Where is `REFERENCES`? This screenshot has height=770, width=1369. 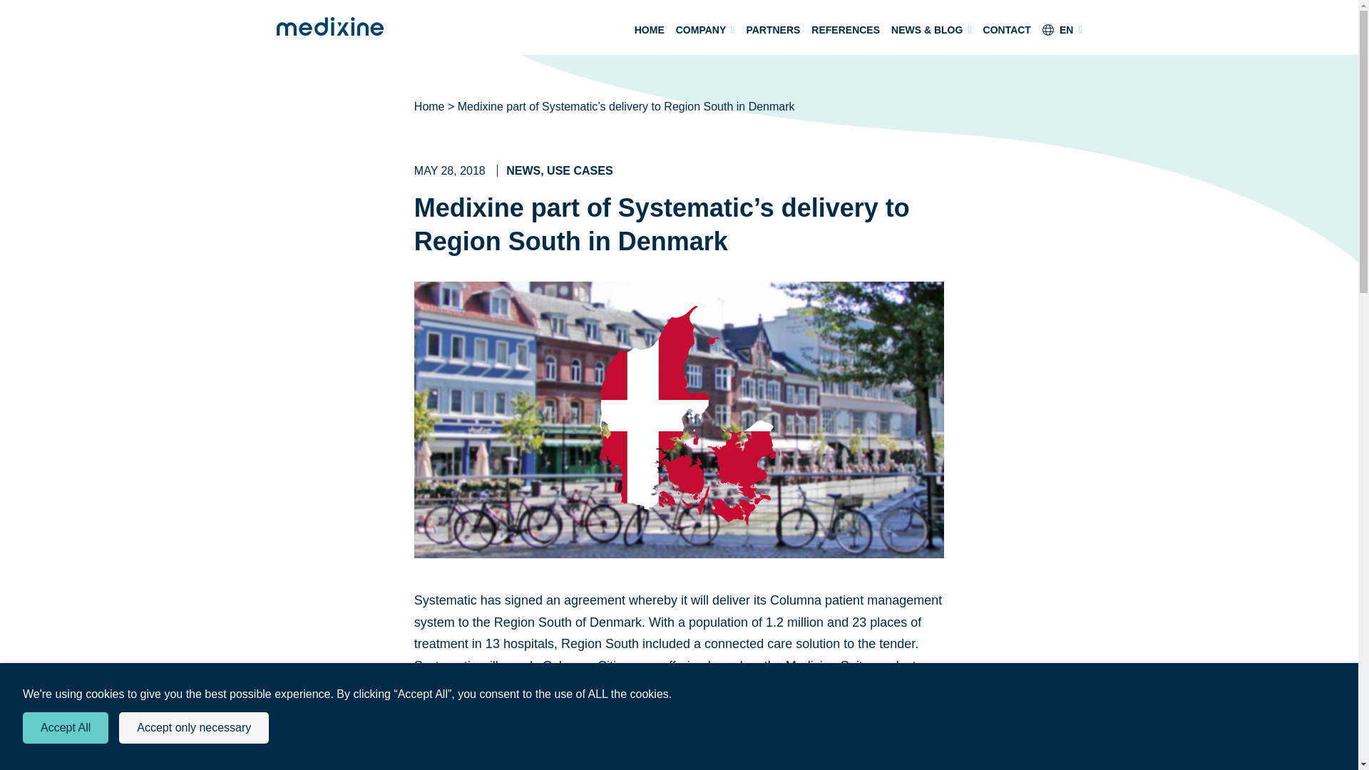 REFERENCES is located at coordinates (846, 30).